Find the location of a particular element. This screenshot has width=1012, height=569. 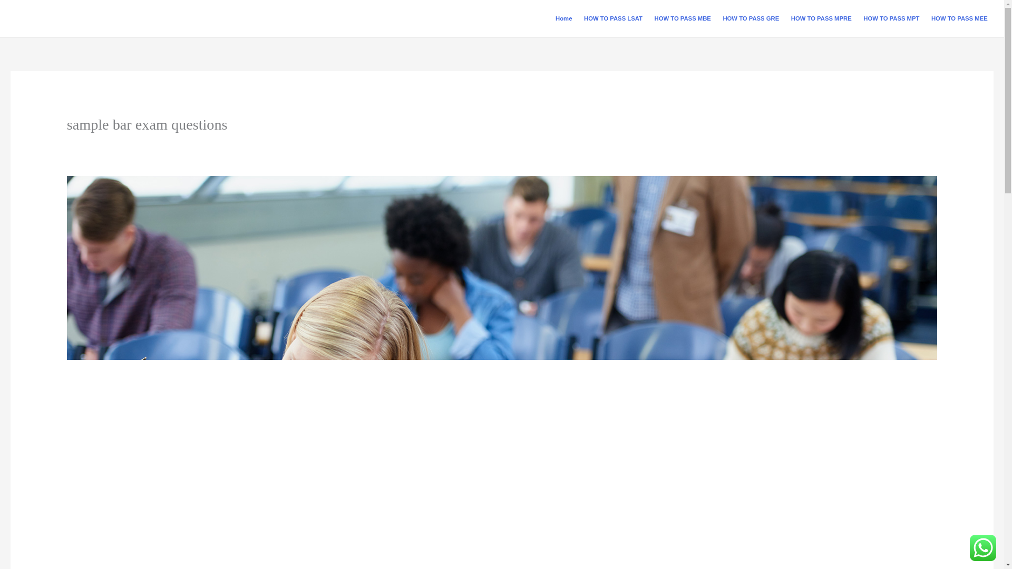

HOW TO PASS LSAT is located at coordinates (613, 18).